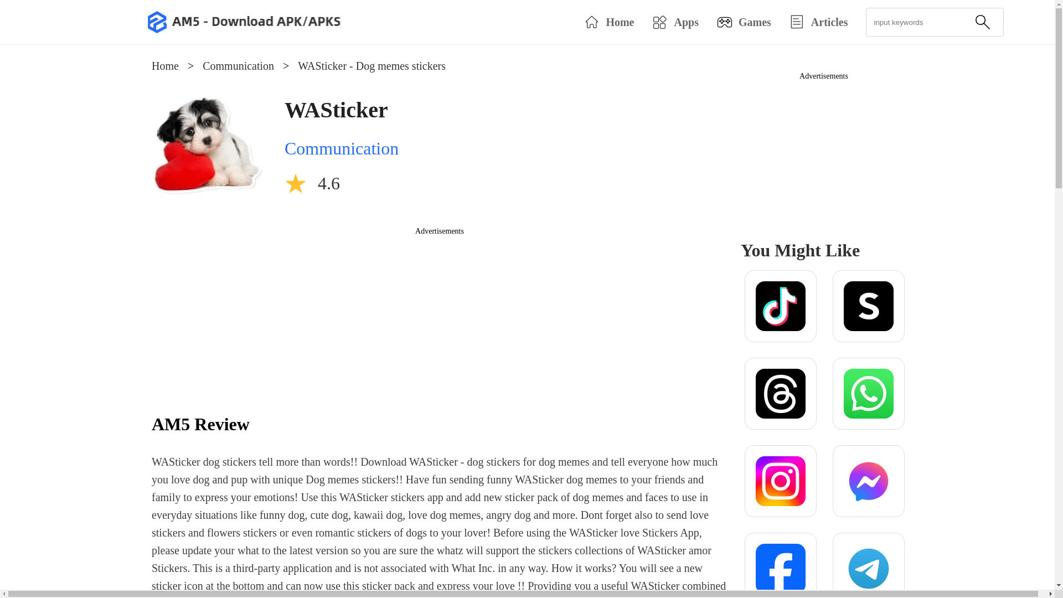 The image size is (1063, 598). What do you see at coordinates (165, 65) in the screenshot?
I see `Home` at bounding box center [165, 65].